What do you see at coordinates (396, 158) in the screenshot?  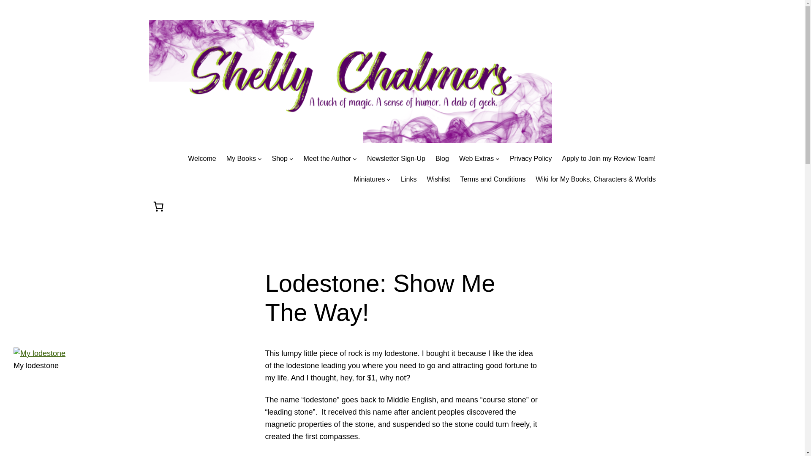 I see `Newsletter Sign-Up` at bounding box center [396, 158].